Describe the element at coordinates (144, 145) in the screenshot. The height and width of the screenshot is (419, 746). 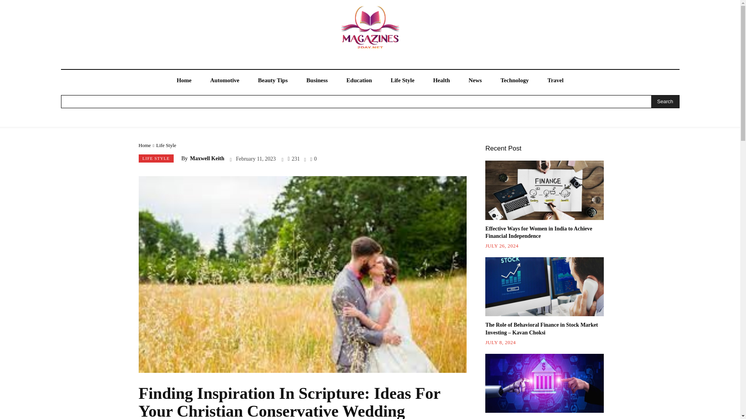
I see `Home` at that location.